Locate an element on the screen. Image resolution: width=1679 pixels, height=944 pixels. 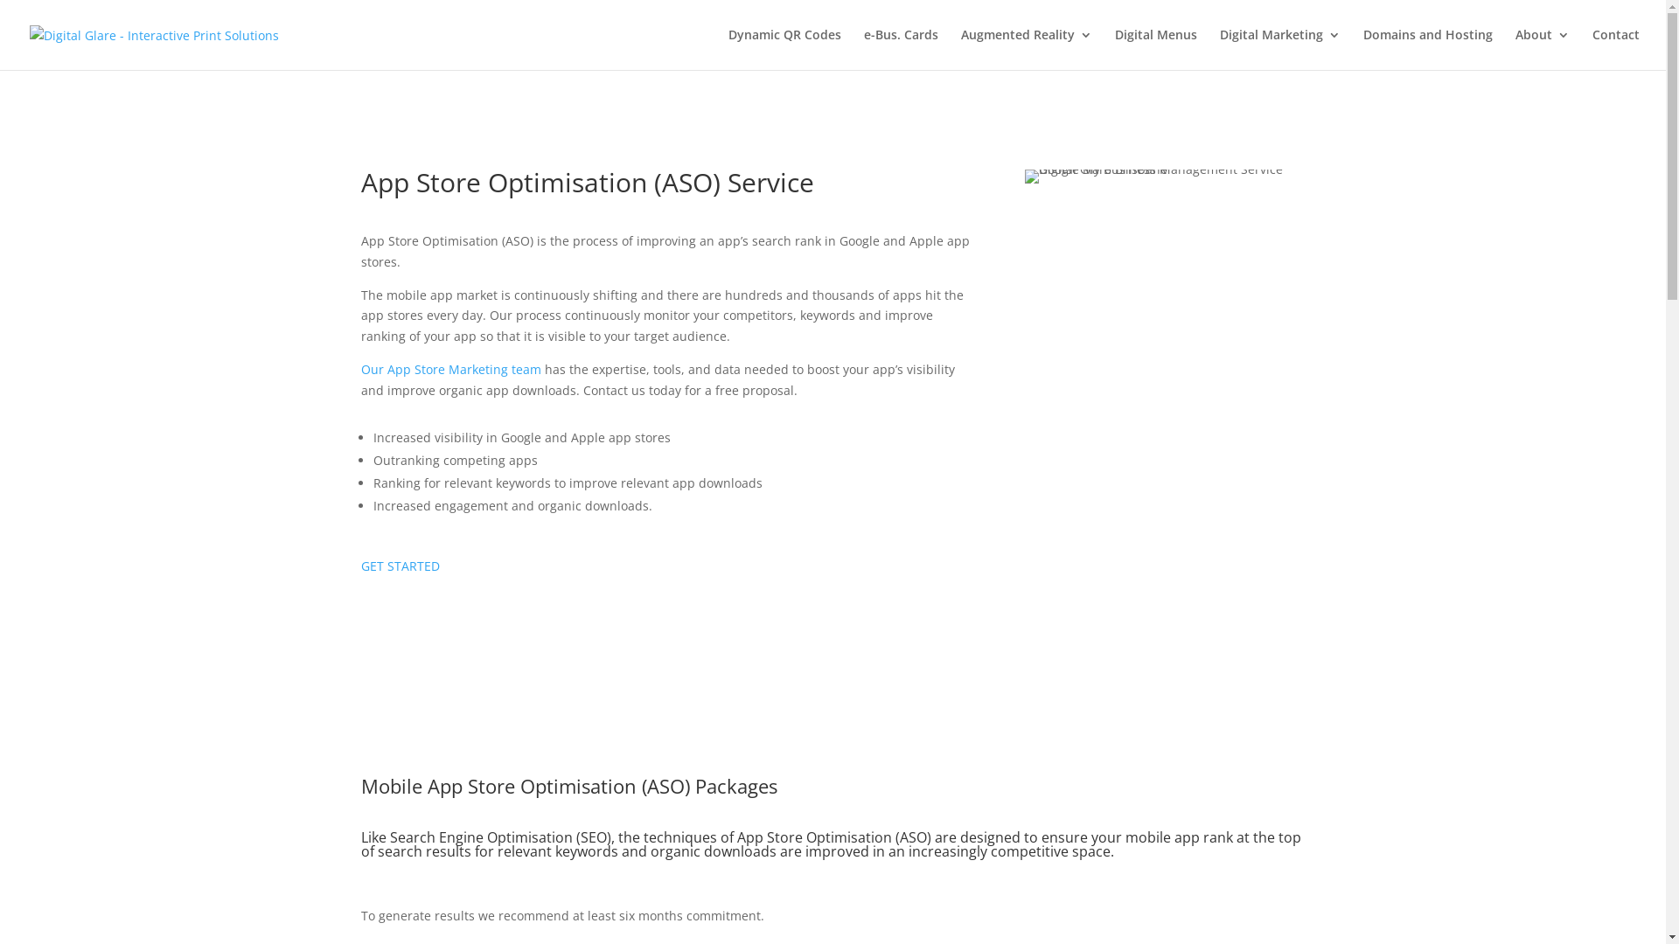
GET STARTED is located at coordinates (400, 566).